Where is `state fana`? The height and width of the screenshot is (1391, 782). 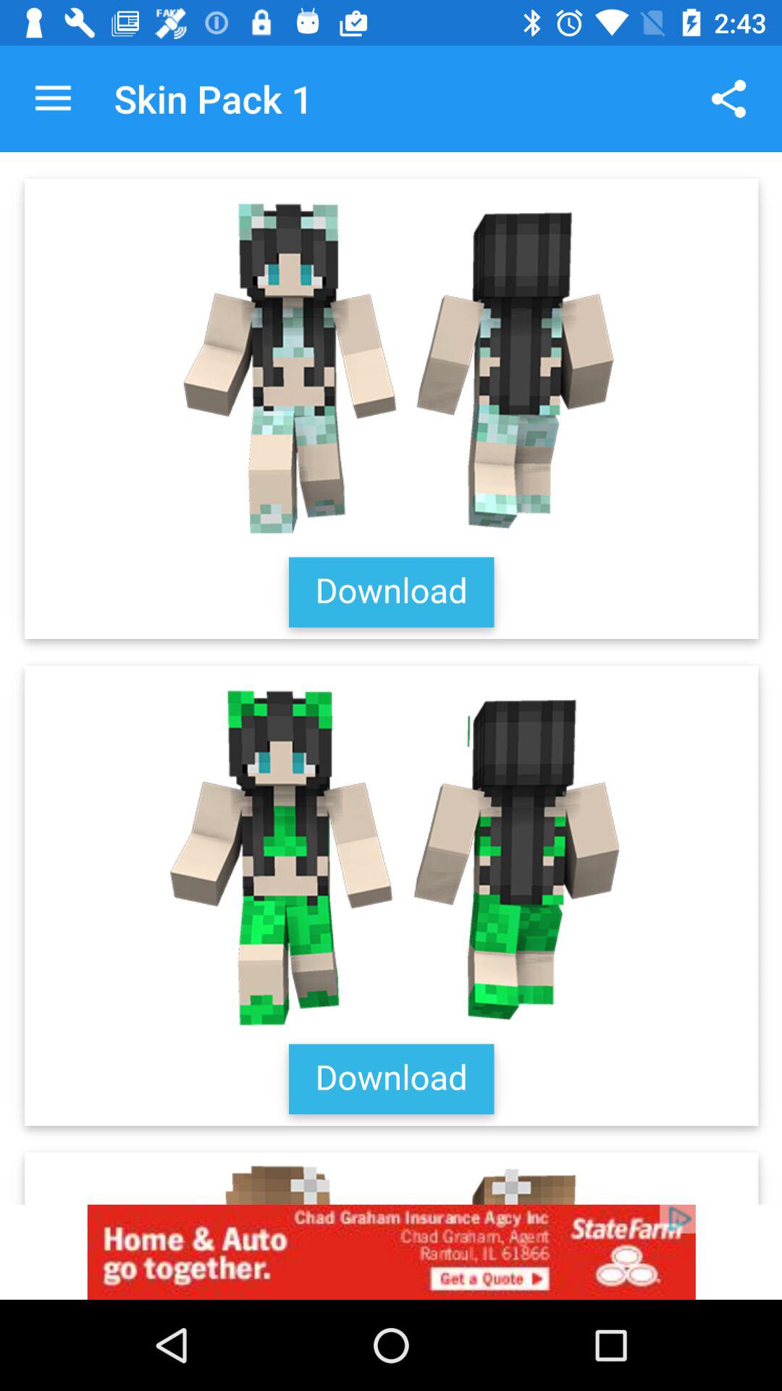
state fana is located at coordinates (391, 1252).